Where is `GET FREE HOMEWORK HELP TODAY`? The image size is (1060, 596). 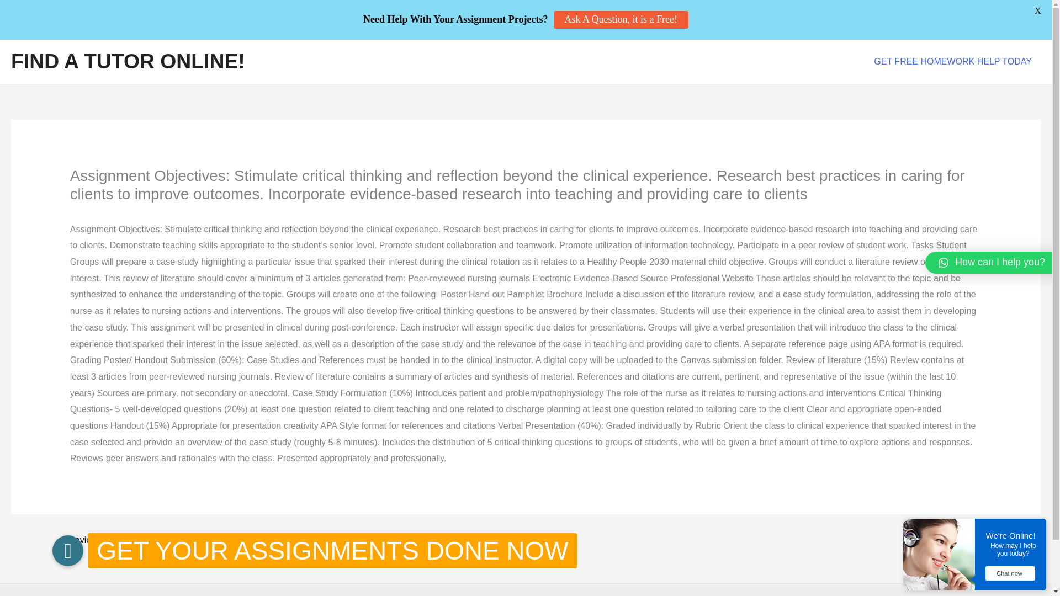 GET FREE HOMEWORK HELP TODAY is located at coordinates (953, 62).